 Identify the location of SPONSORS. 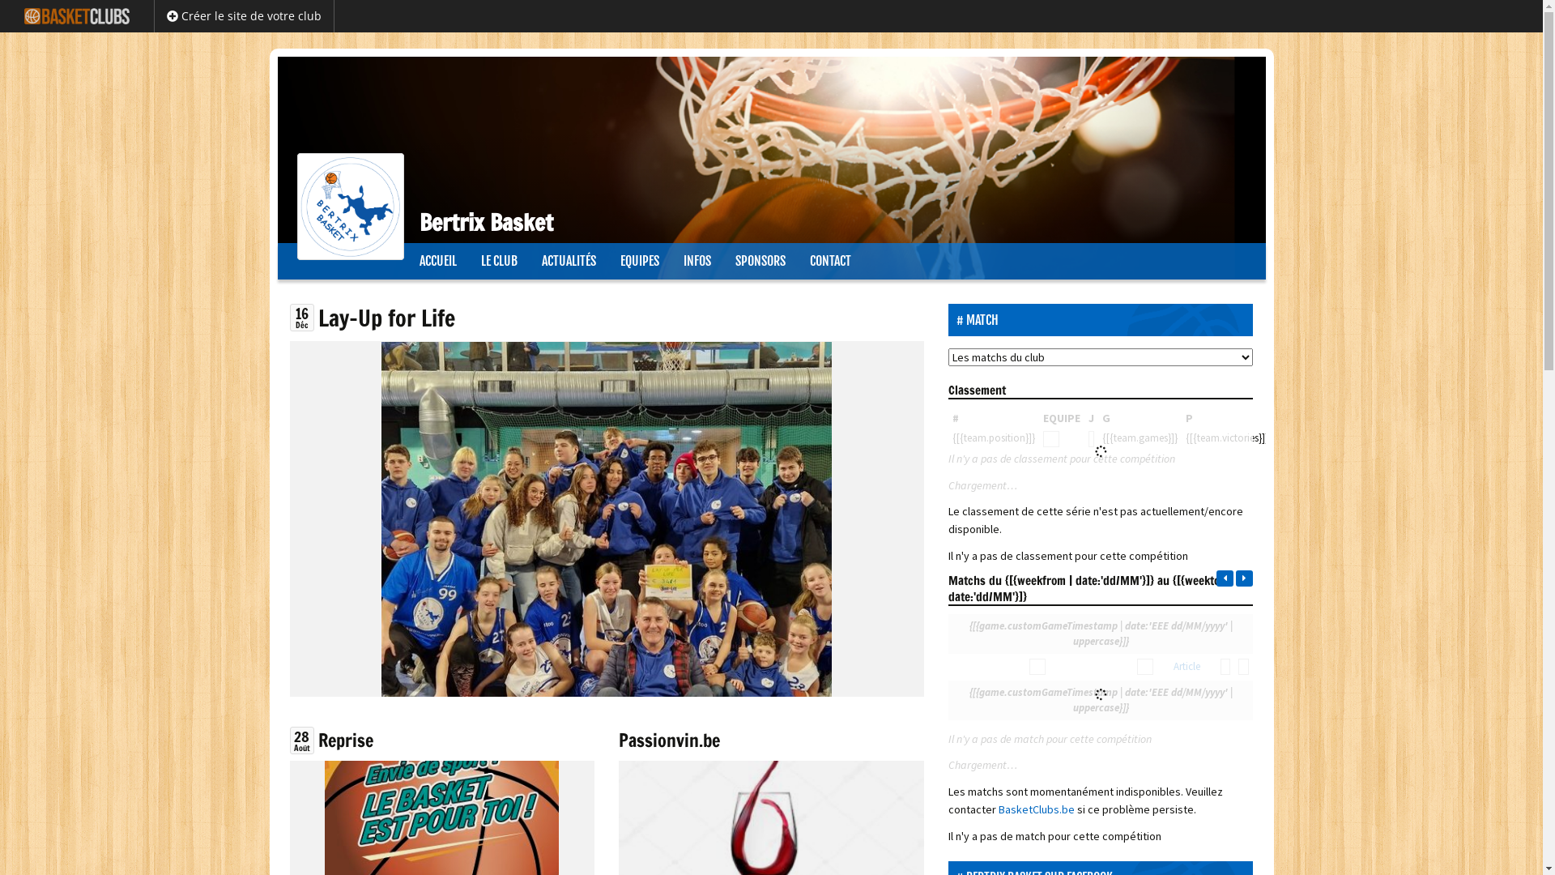
(760, 261).